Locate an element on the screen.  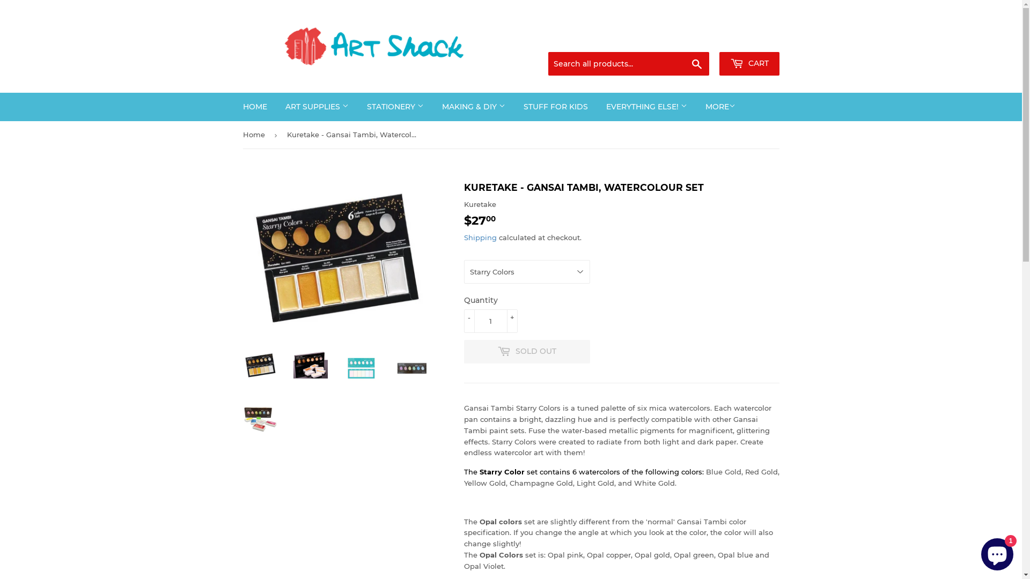
ART SUPPLIES is located at coordinates (317, 107).